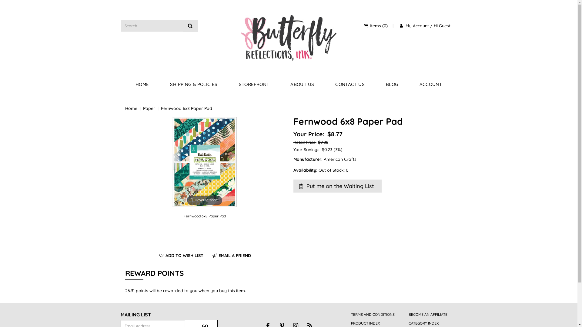  Describe the element at coordinates (424, 26) in the screenshot. I see `My Account / Hi Guest` at that location.